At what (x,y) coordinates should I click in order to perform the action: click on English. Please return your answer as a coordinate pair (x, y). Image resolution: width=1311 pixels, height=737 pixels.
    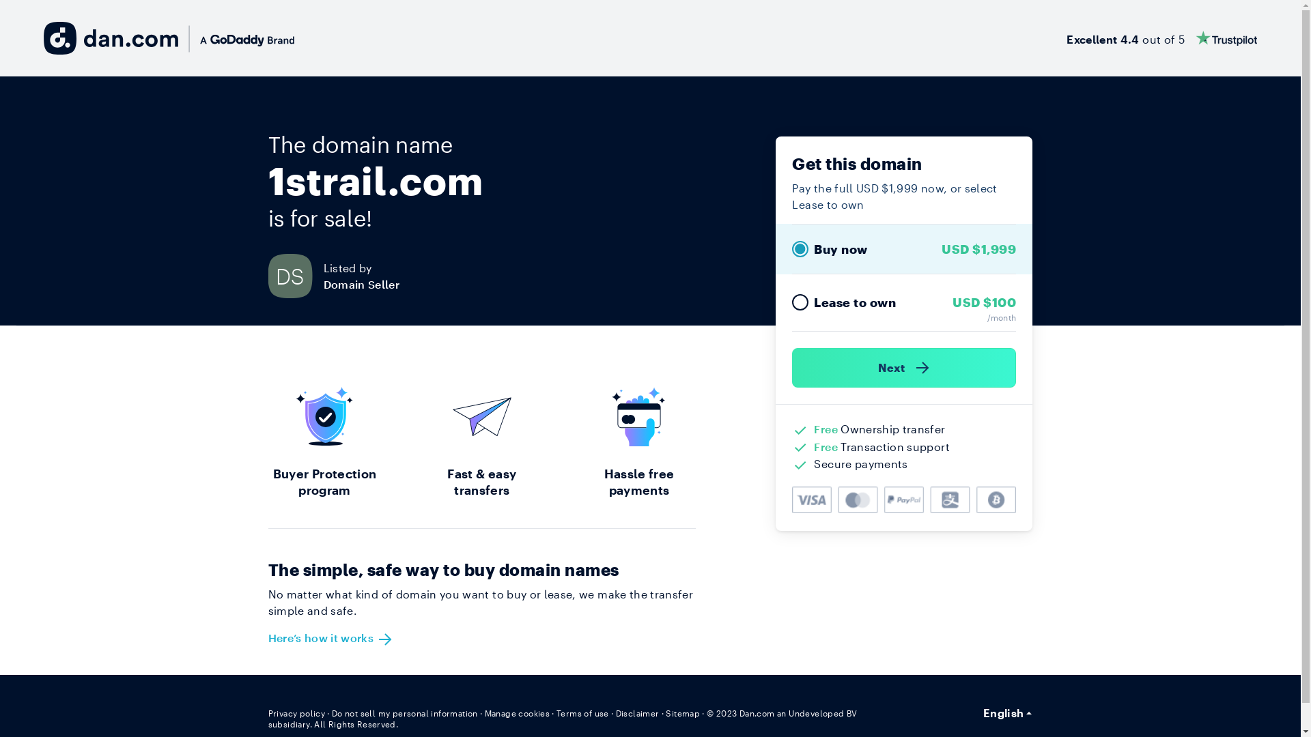
    Looking at the image, I should click on (1008, 713).